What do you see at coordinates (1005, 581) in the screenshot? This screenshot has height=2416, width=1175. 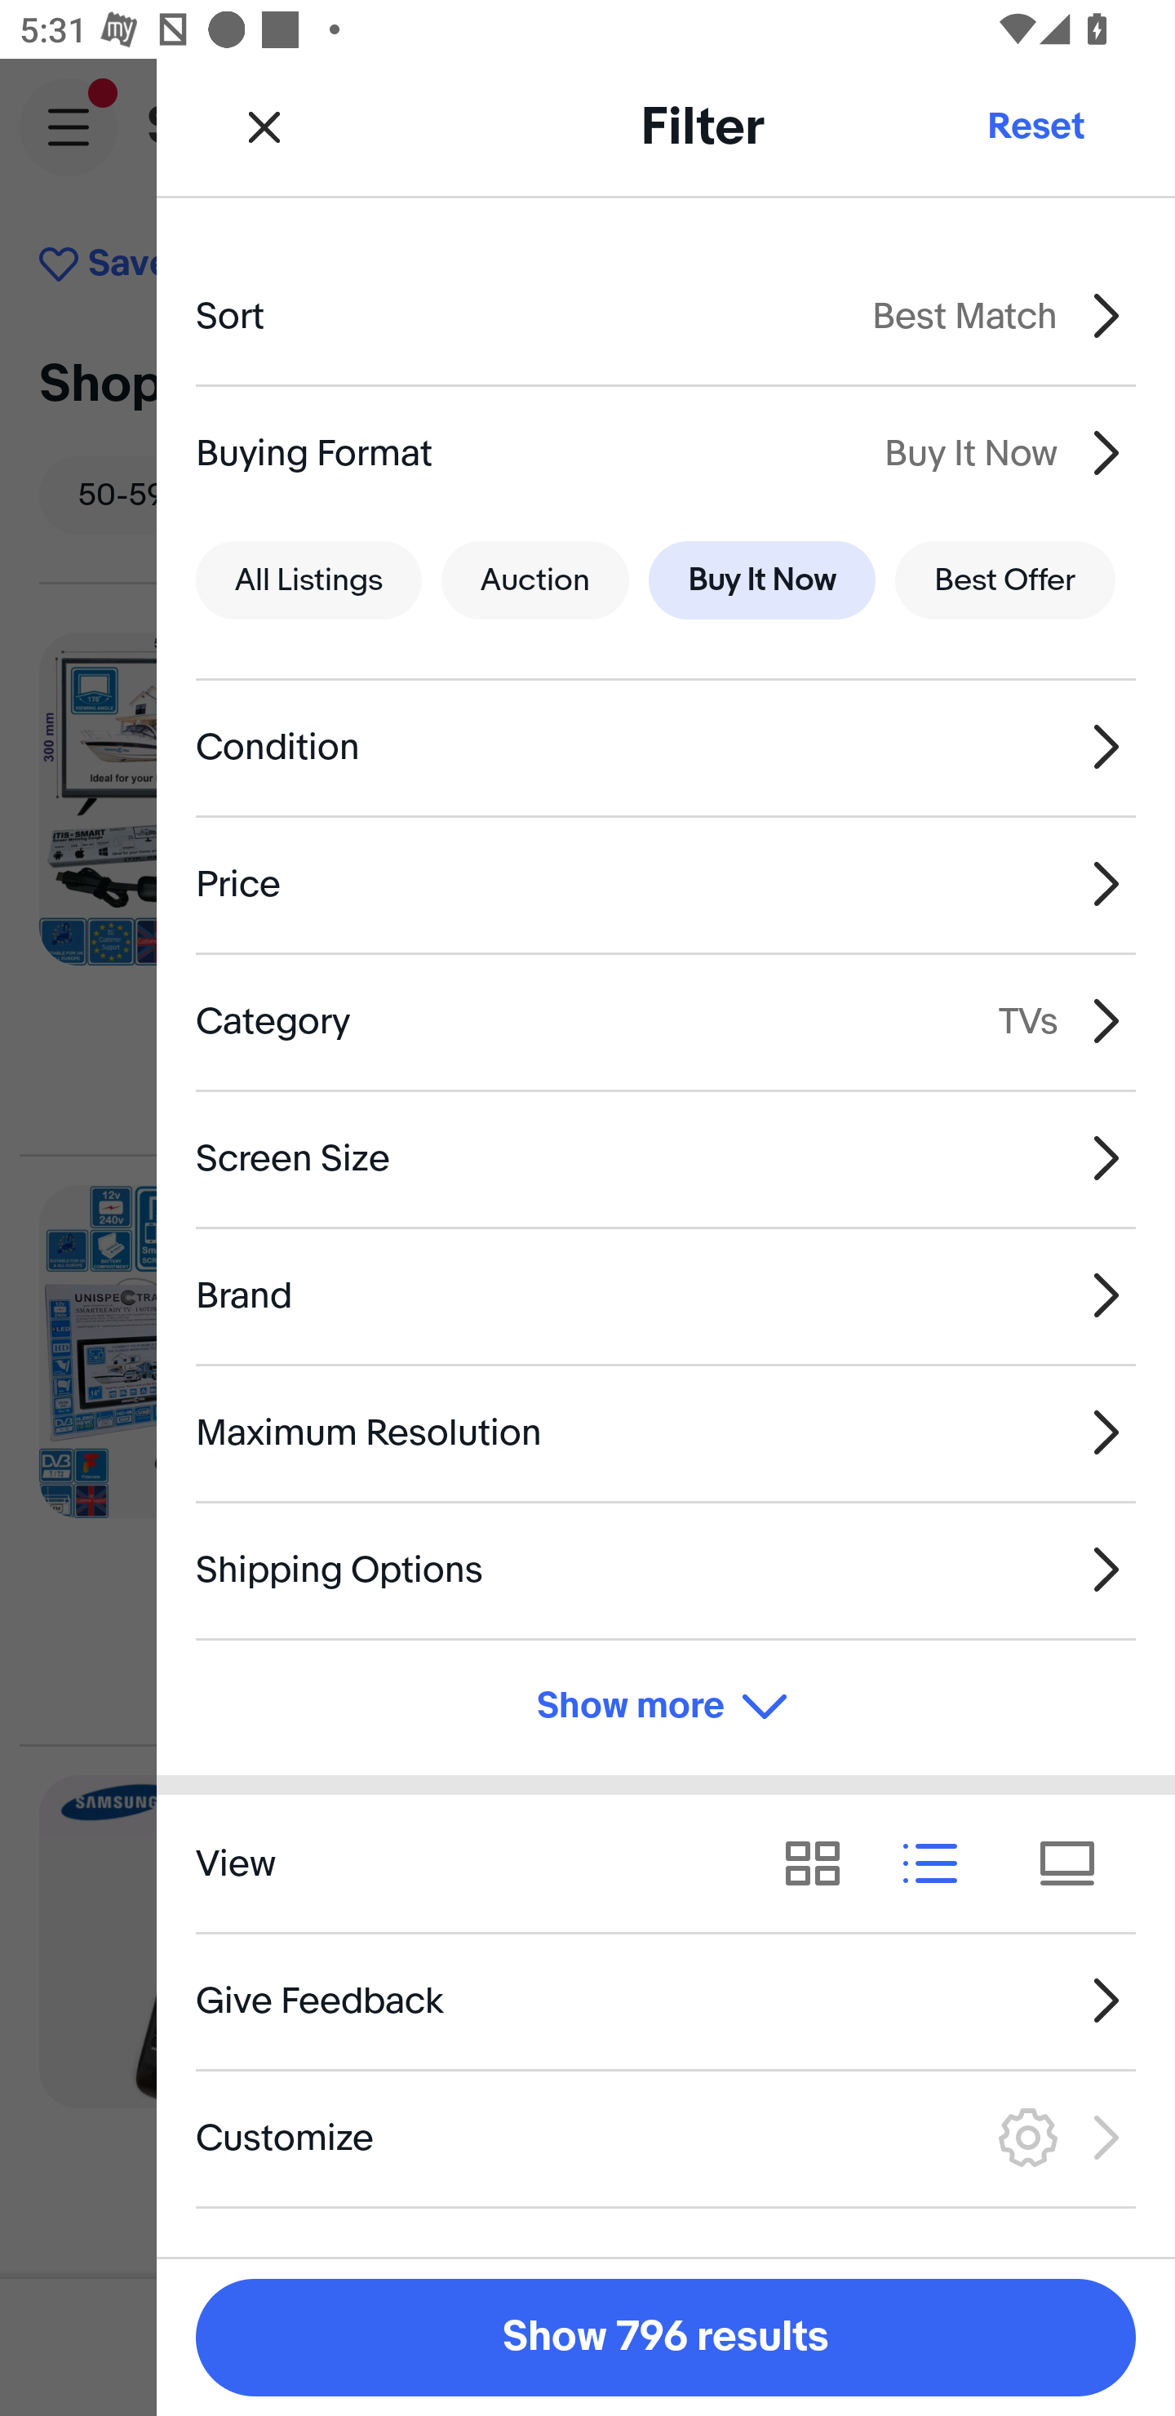 I see `Best Offer` at bounding box center [1005, 581].